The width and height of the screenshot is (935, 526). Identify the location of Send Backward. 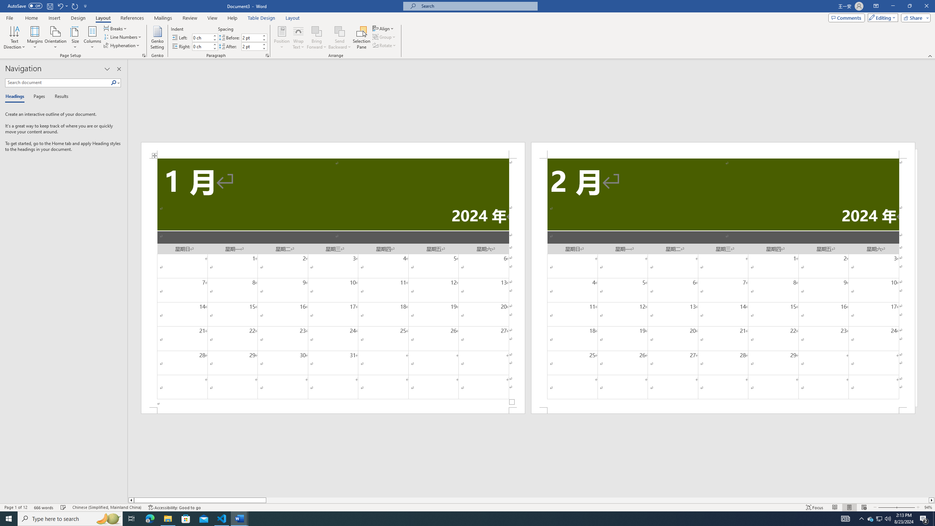
(340, 38).